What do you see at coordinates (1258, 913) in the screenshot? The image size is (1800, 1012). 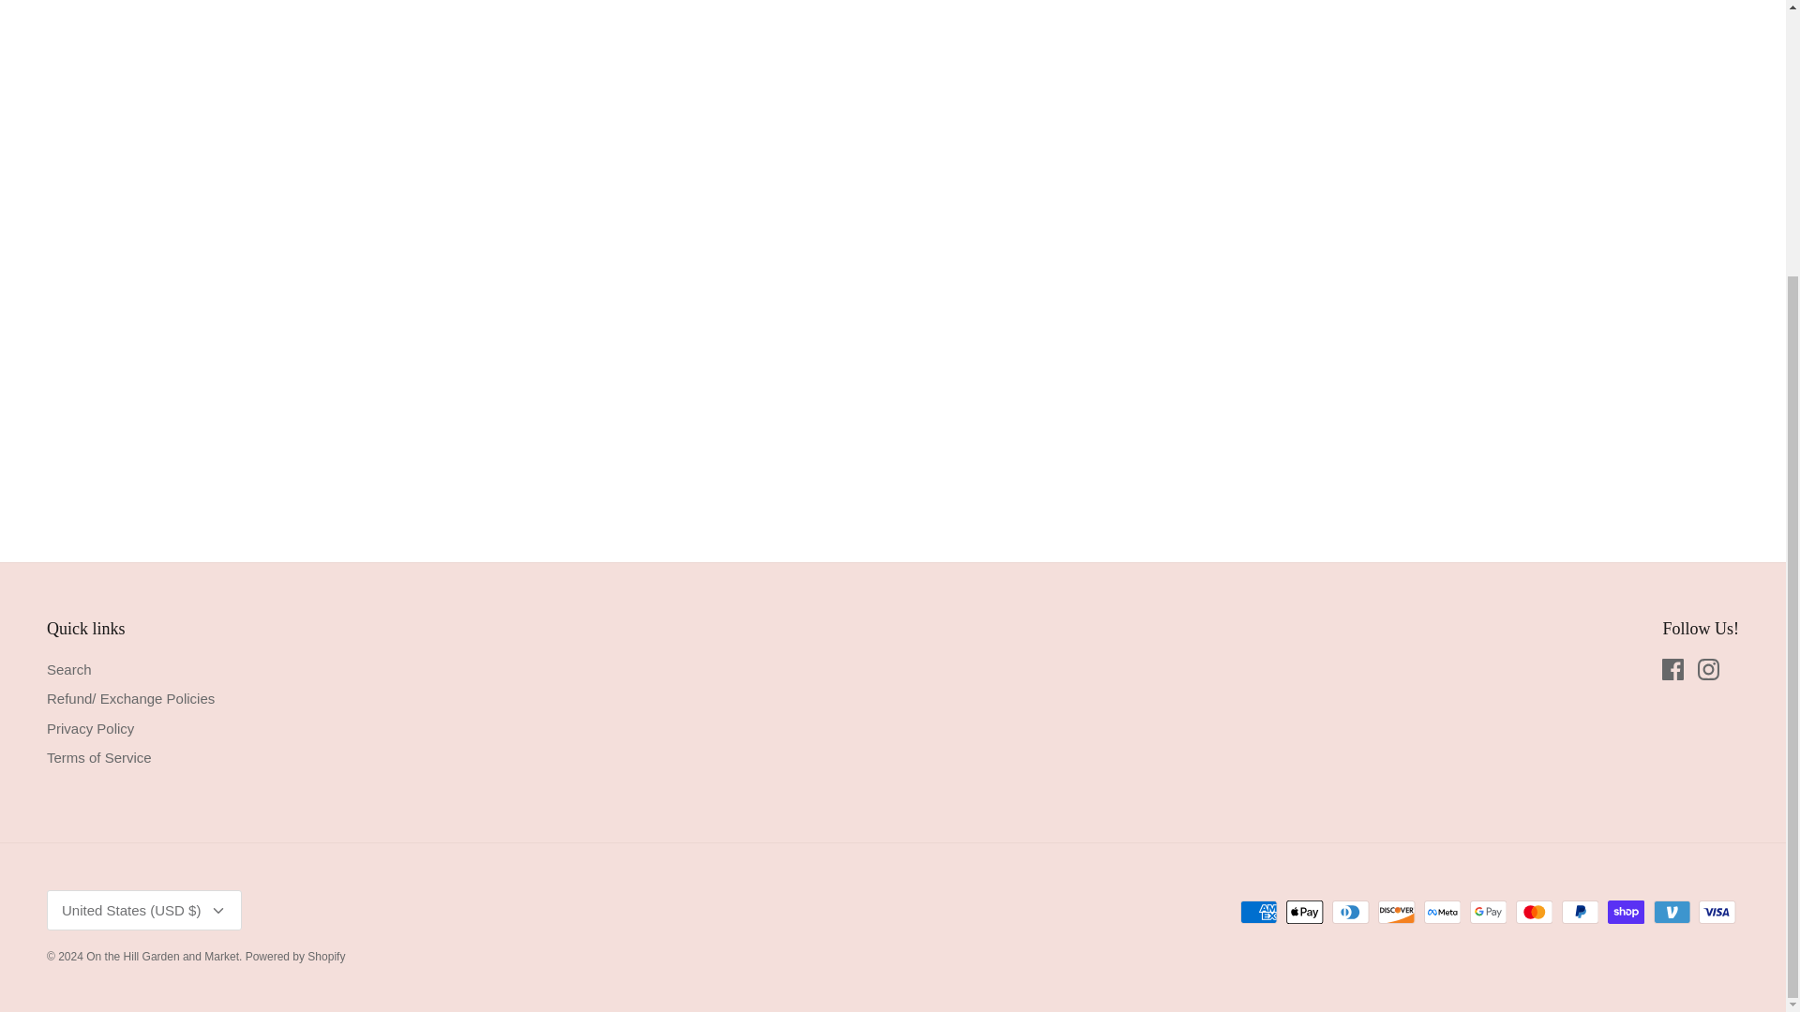 I see `American Express` at bounding box center [1258, 913].